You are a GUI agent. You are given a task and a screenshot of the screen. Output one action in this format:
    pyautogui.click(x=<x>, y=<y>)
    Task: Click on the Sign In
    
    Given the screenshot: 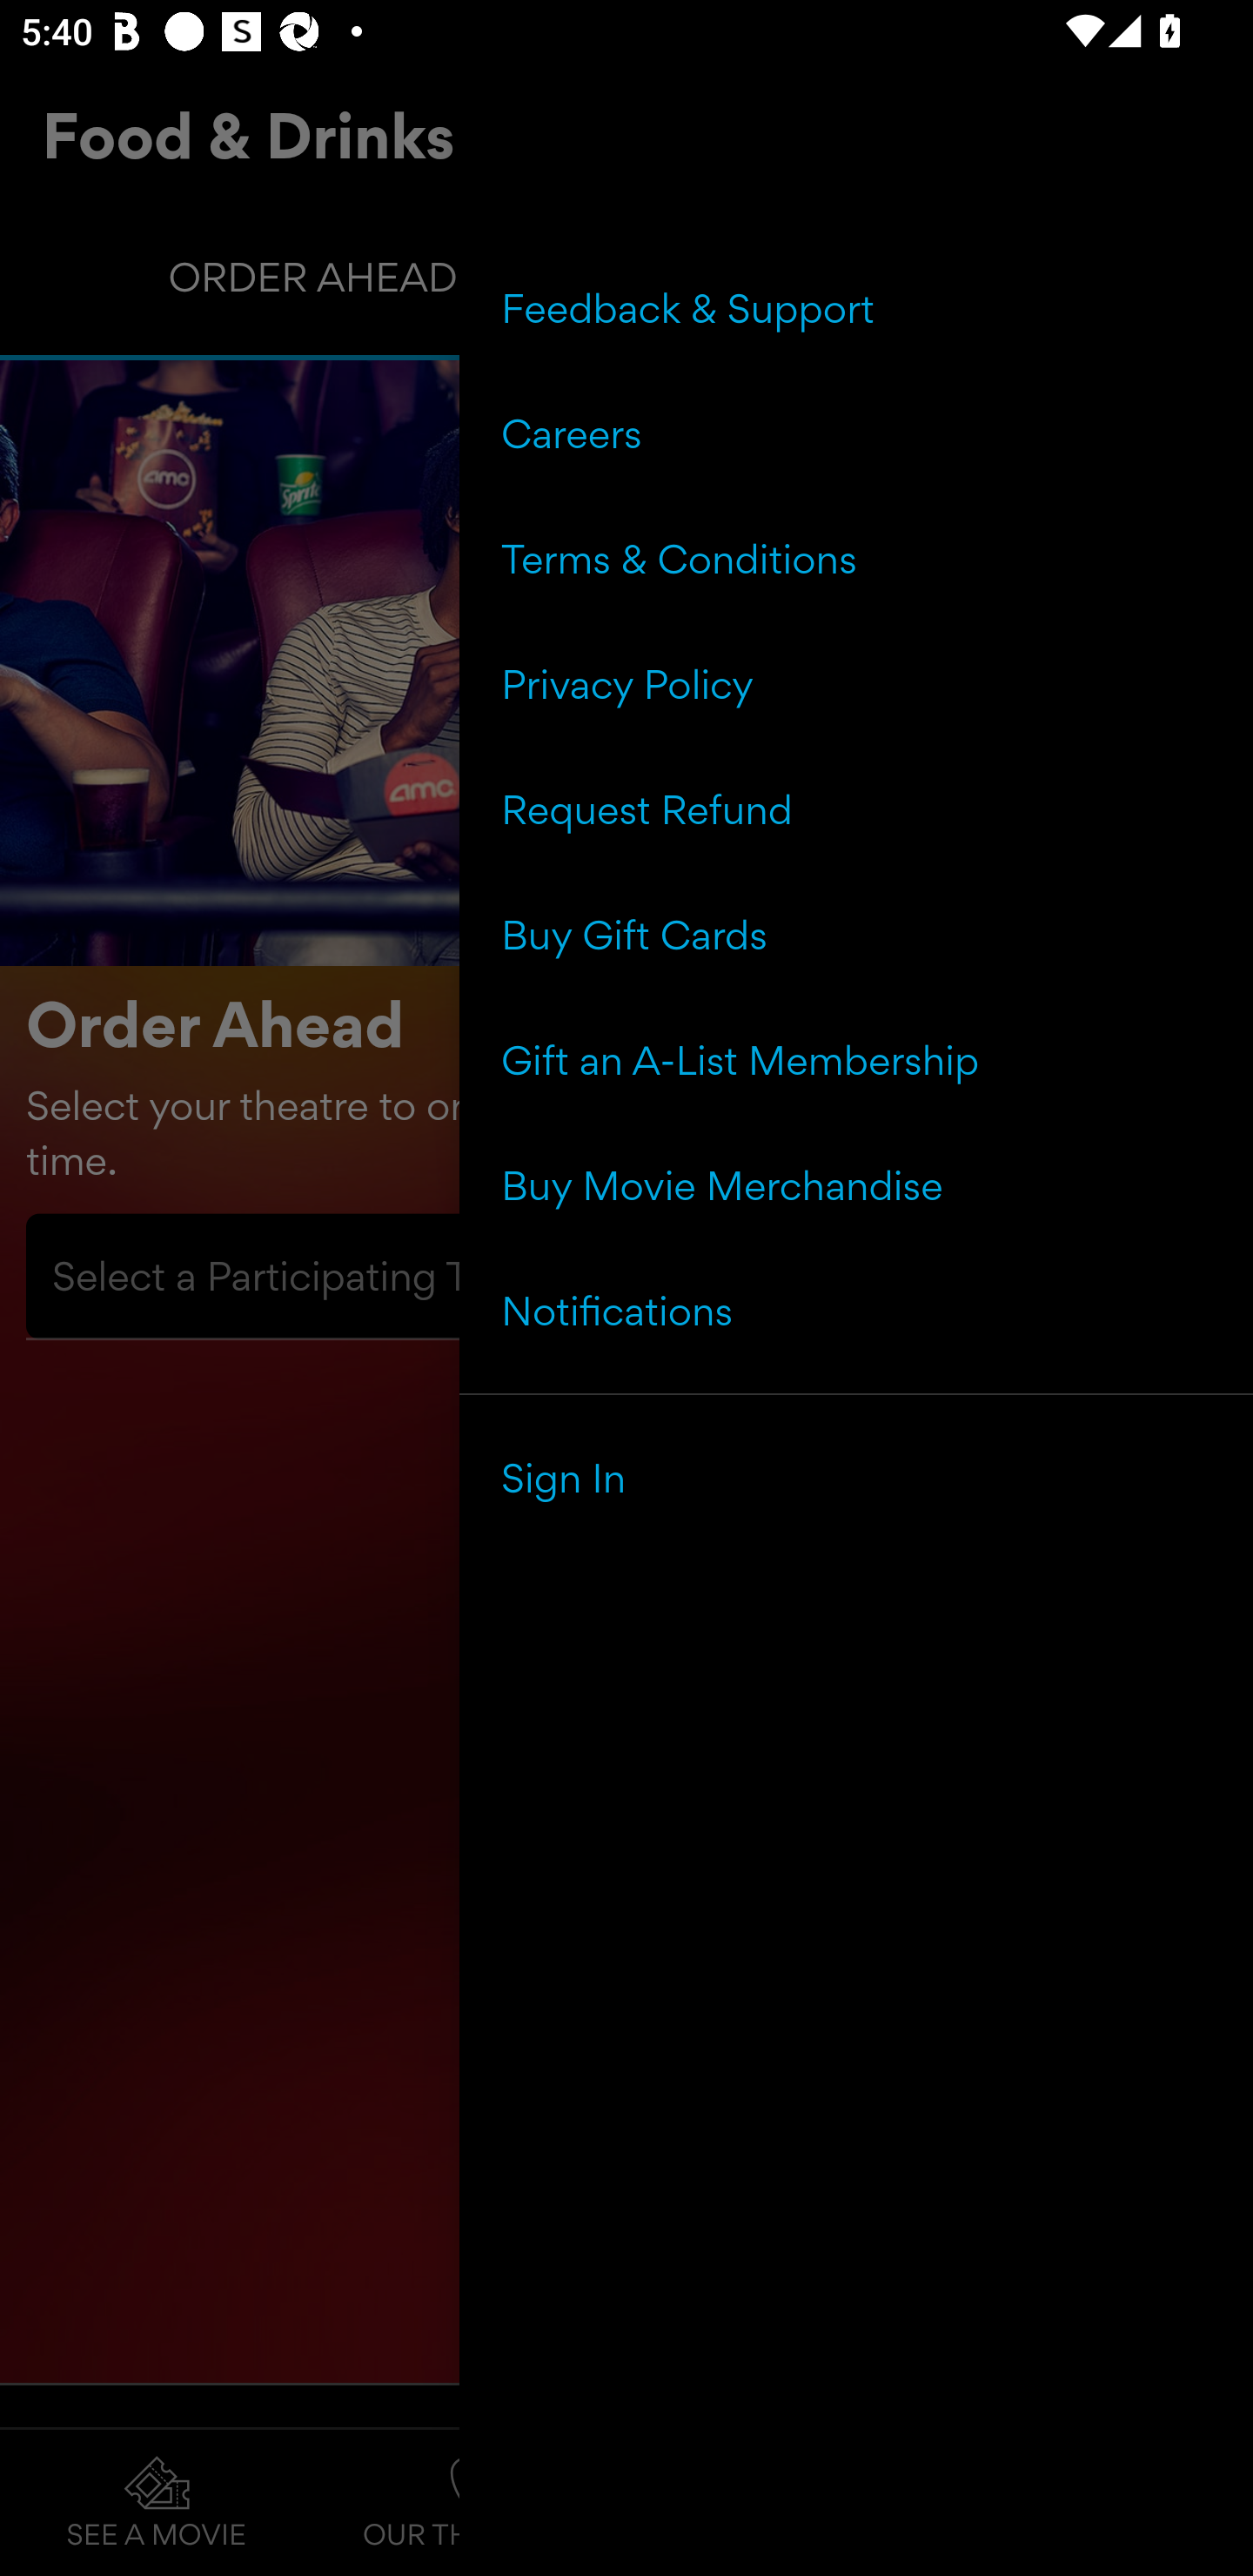 What is the action you would take?
    pyautogui.click(x=856, y=1478)
    